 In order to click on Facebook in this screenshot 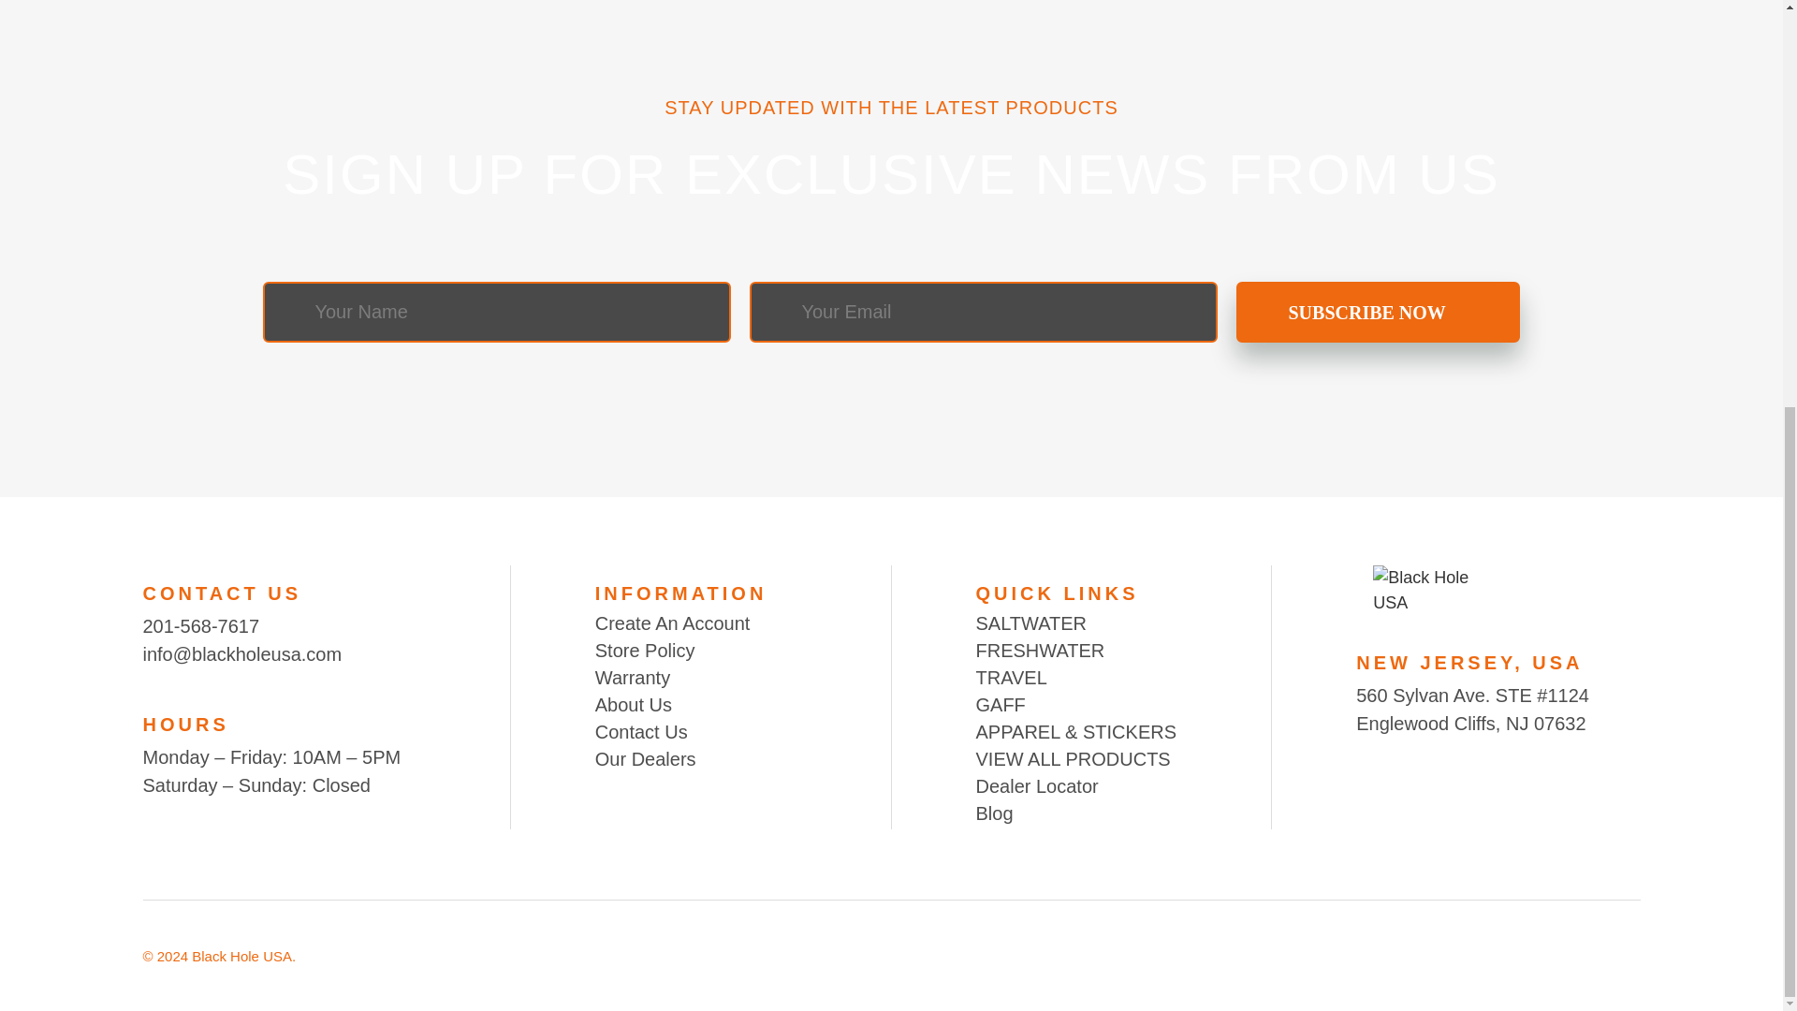, I will do `click(1464, 783)`.